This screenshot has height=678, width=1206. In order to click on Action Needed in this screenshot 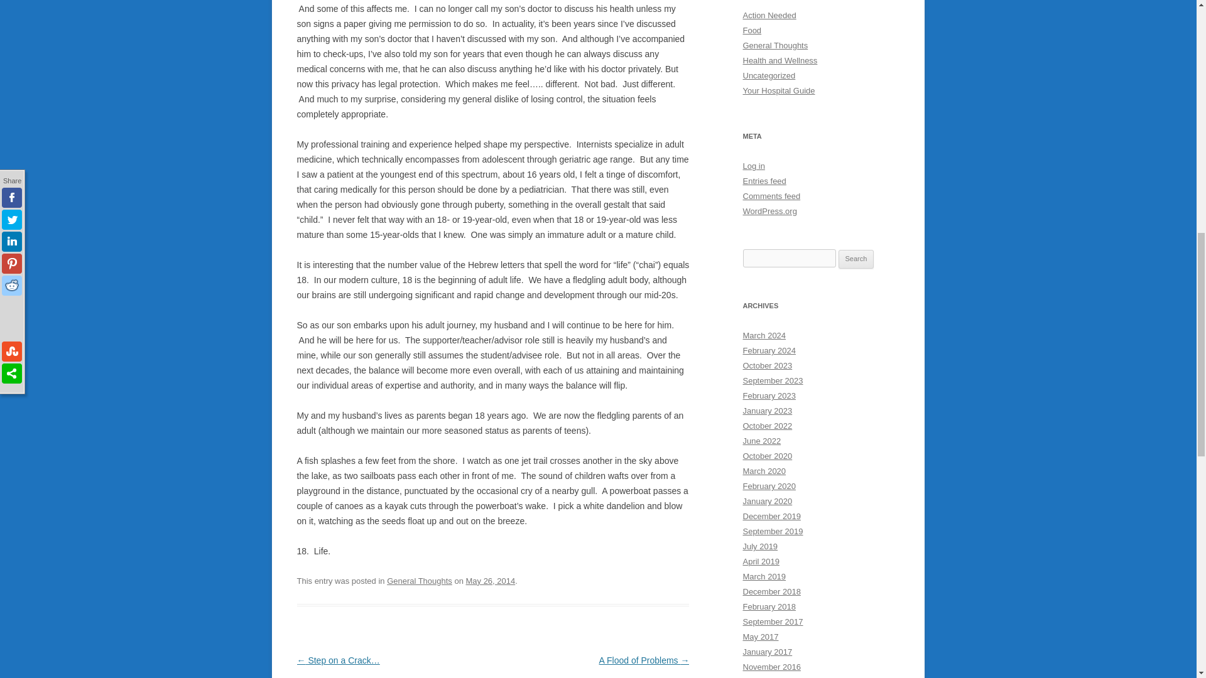, I will do `click(769, 15)`.